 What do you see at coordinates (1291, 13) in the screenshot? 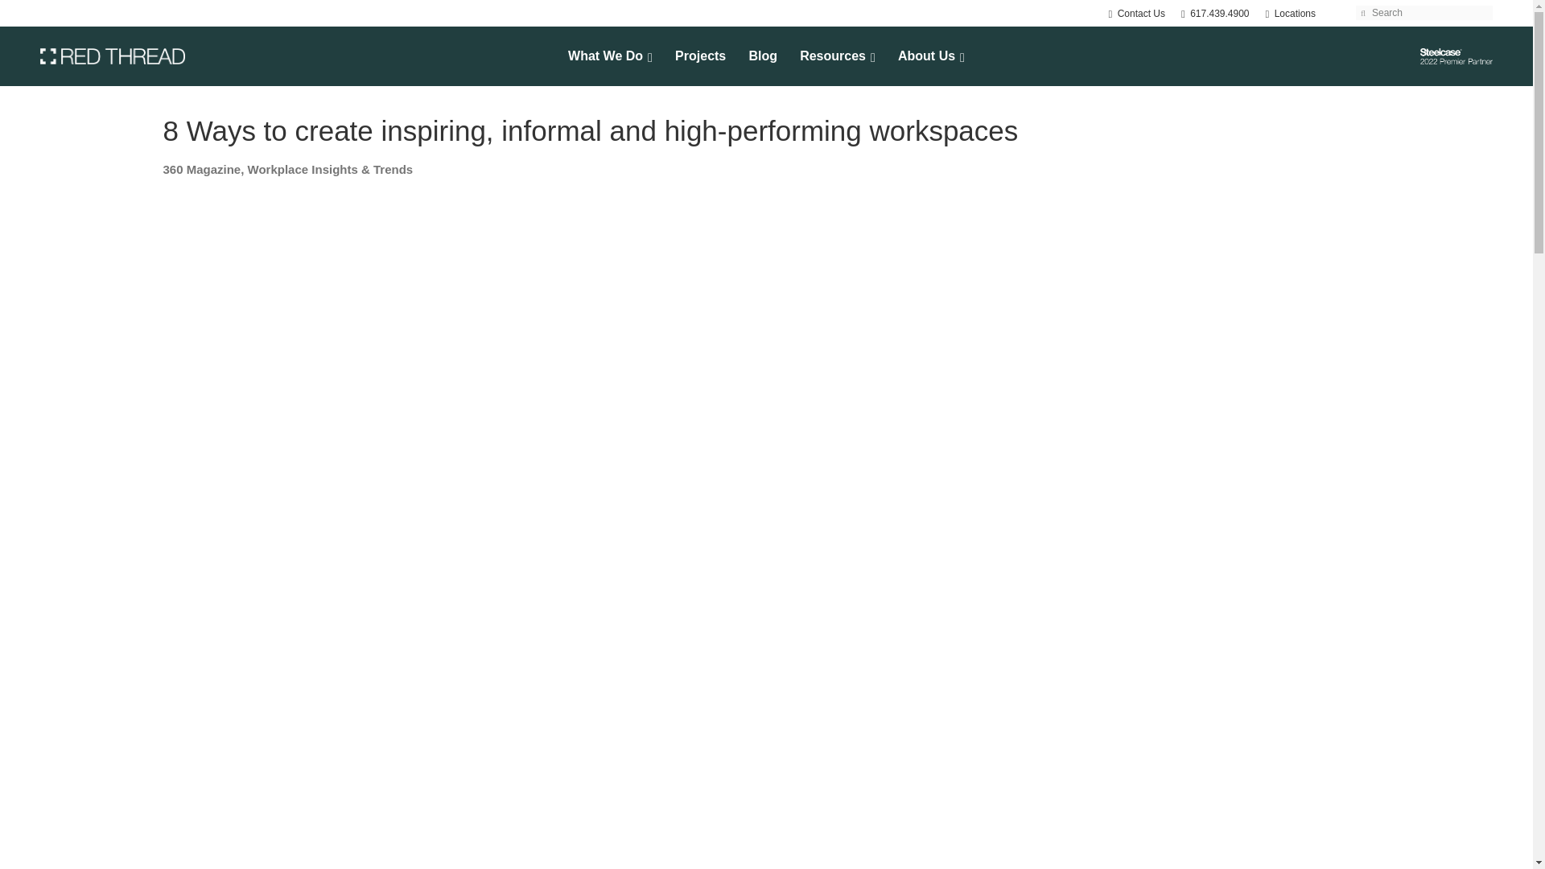
I see `Locations` at bounding box center [1291, 13].